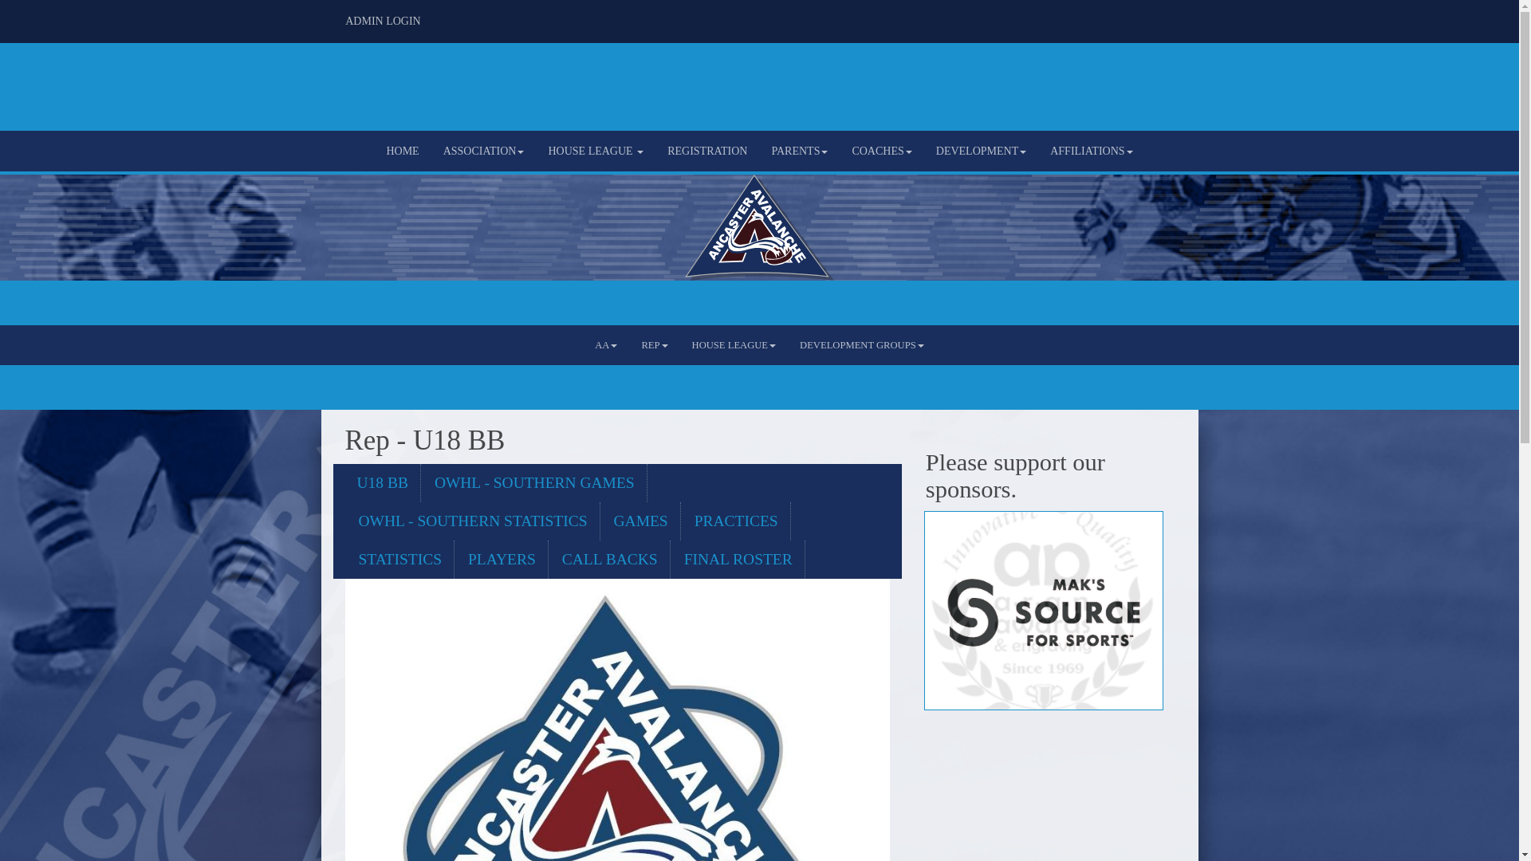  What do you see at coordinates (1091, 151) in the screenshot?
I see `AFFILIATIONS` at bounding box center [1091, 151].